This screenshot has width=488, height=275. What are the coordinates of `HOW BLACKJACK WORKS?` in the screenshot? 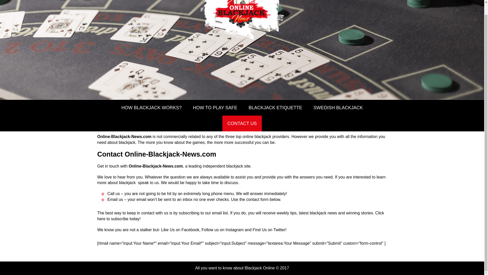 It's located at (151, 107).